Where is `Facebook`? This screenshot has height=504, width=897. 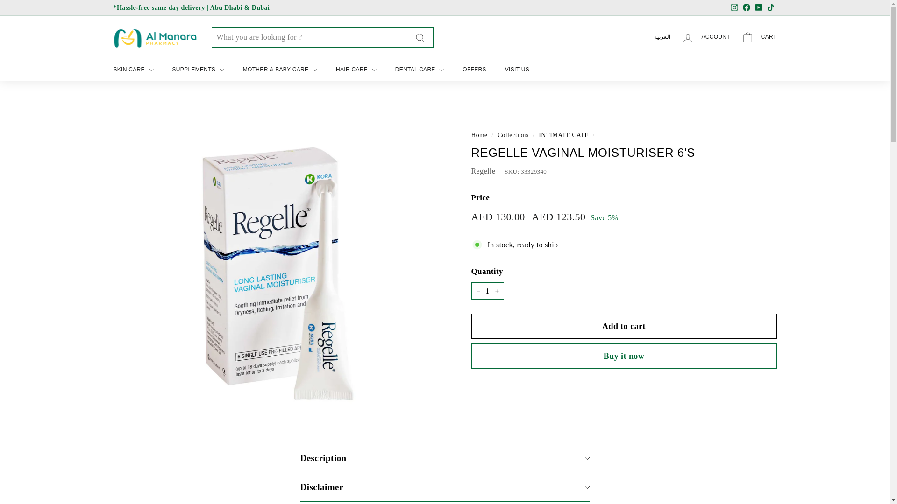
Facebook is located at coordinates (746, 8).